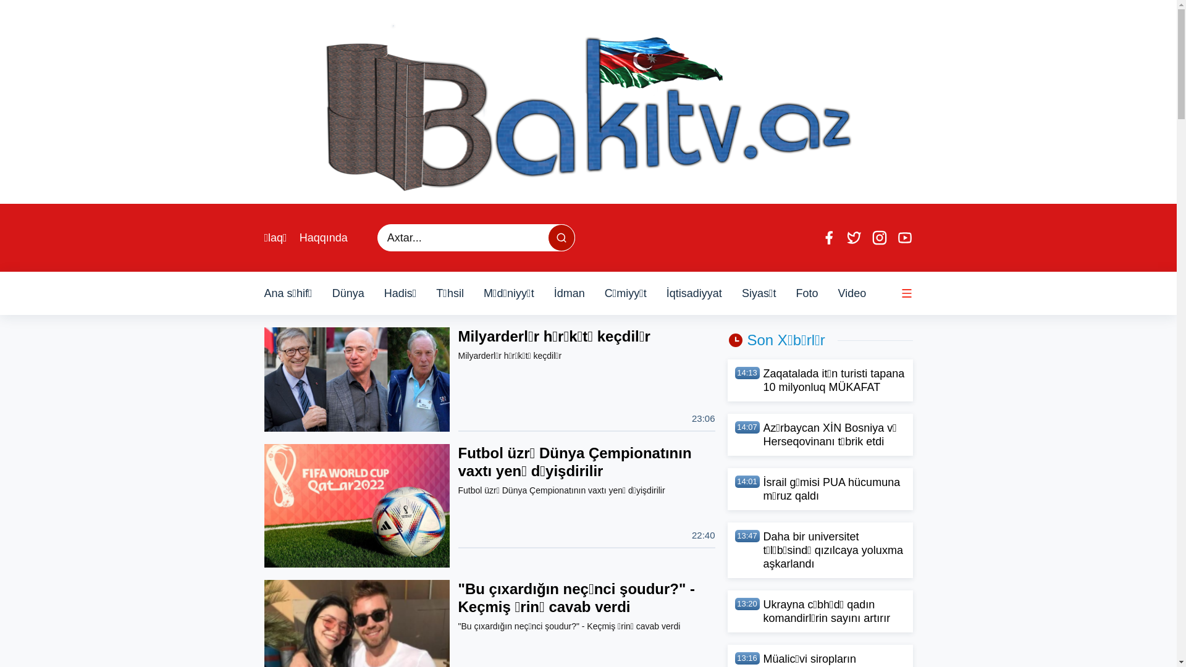 The image size is (1186, 667). I want to click on Axtar..., so click(561, 238).